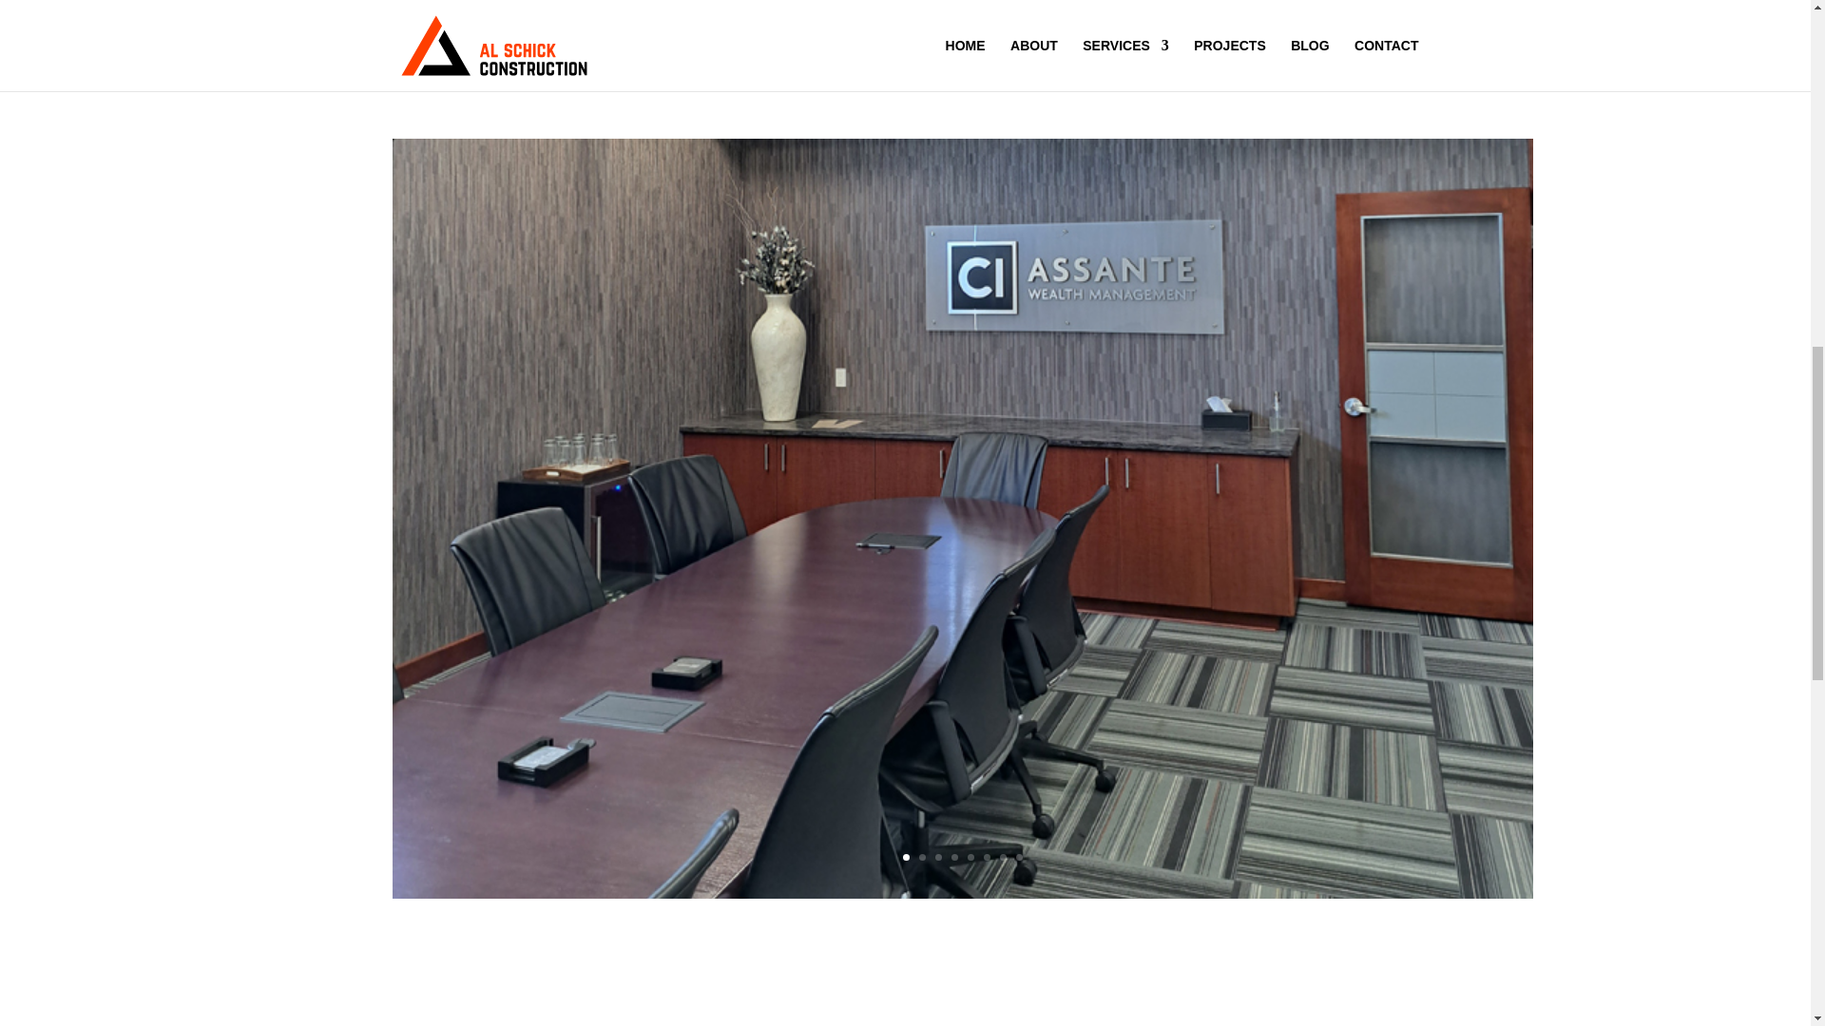  Describe the element at coordinates (1018, 857) in the screenshot. I see `8` at that location.